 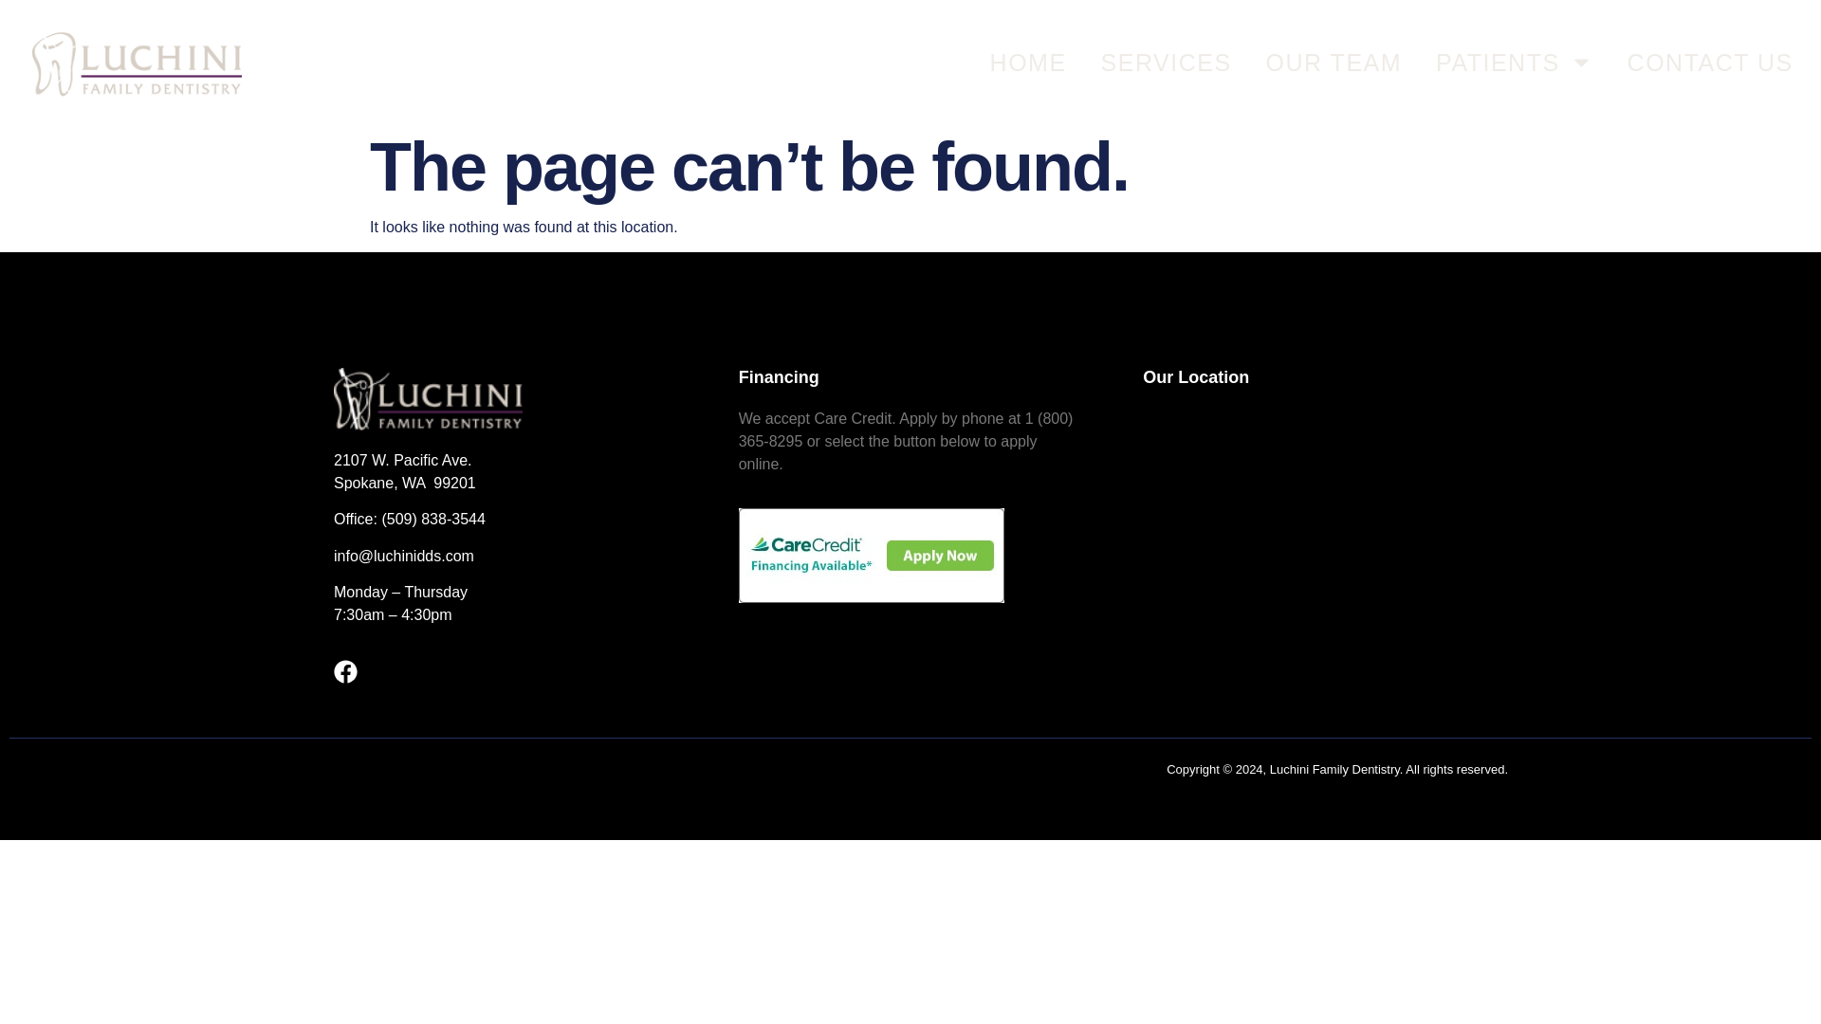 What do you see at coordinates (1334, 61) in the screenshot?
I see `OUR TEAM` at bounding box center [1334, 61].